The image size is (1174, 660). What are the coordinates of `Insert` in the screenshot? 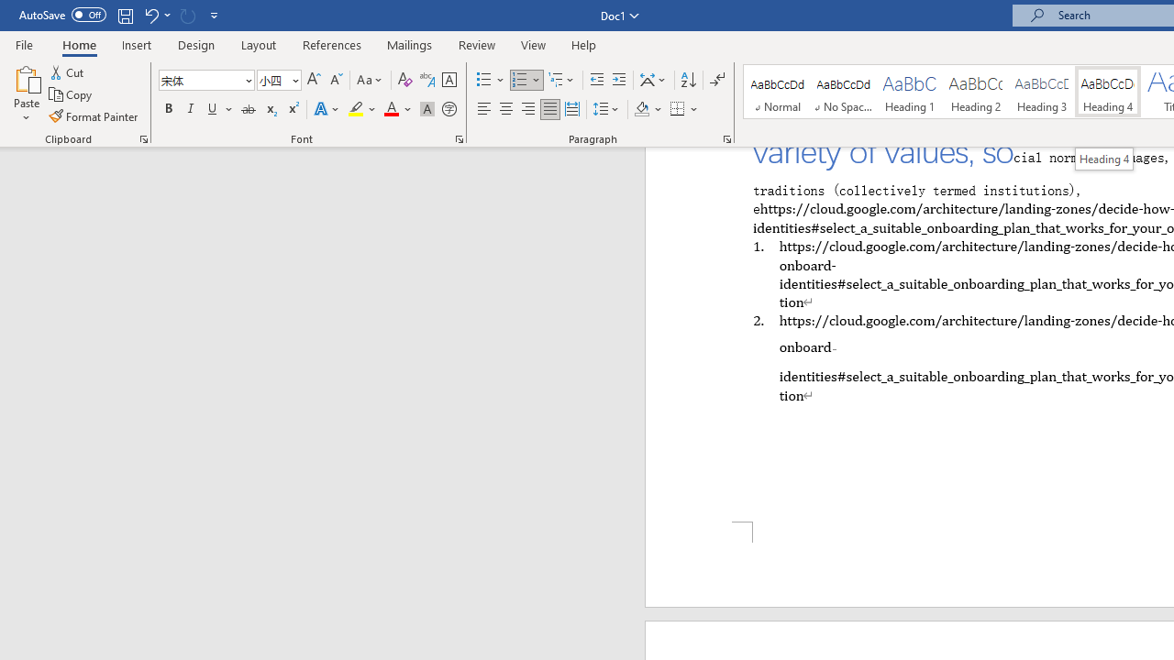 It's located at (138, 44).